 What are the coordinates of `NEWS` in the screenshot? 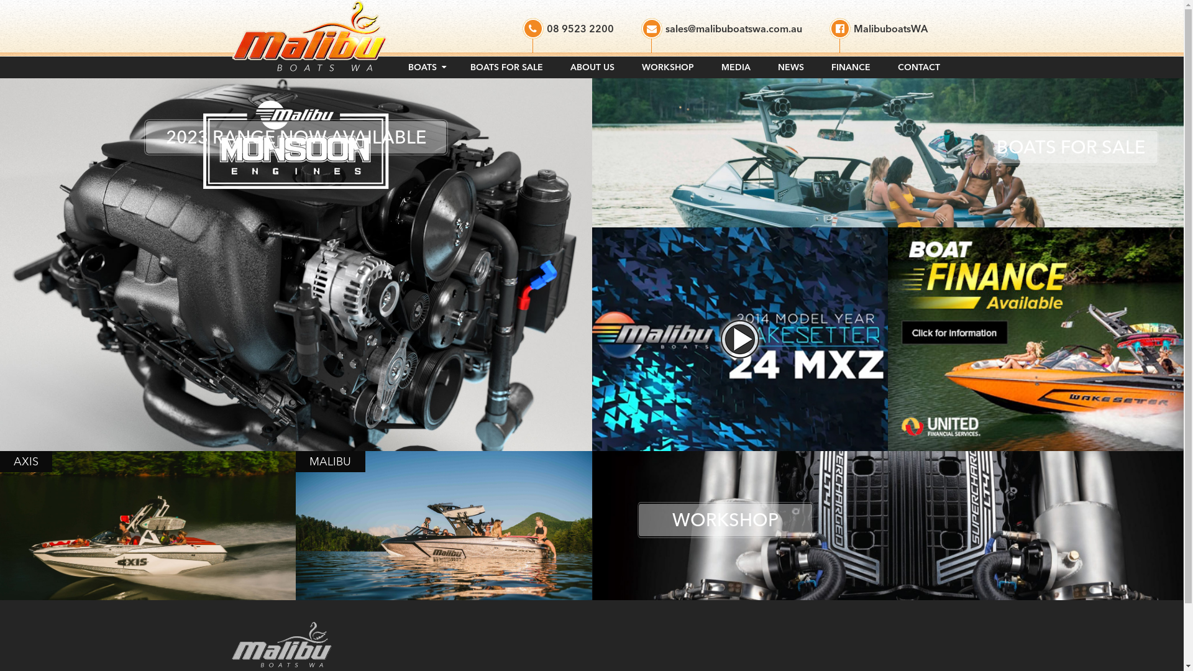 It's located at (791, 66).